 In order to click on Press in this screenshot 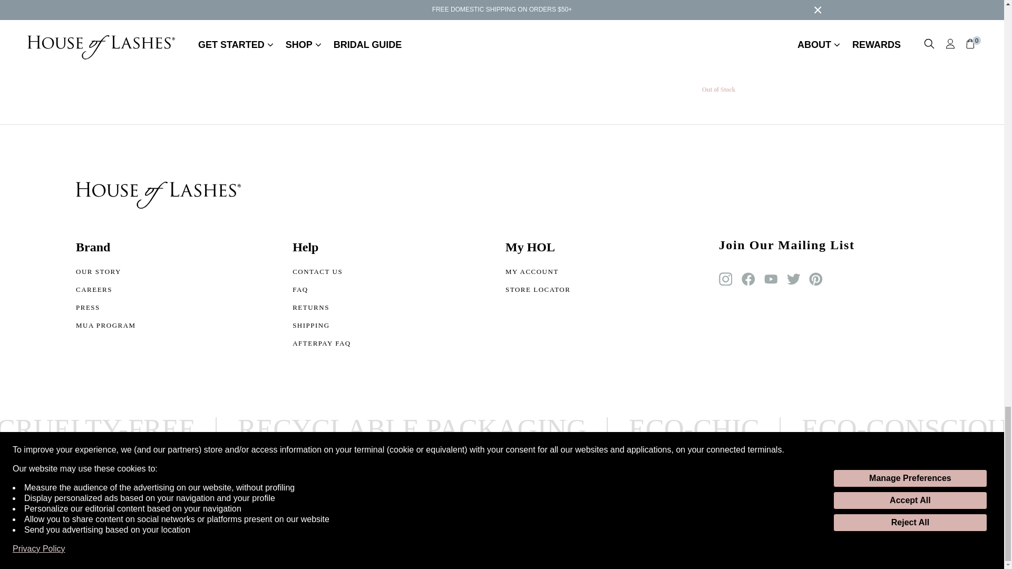, I will do `click(105, 310)`.